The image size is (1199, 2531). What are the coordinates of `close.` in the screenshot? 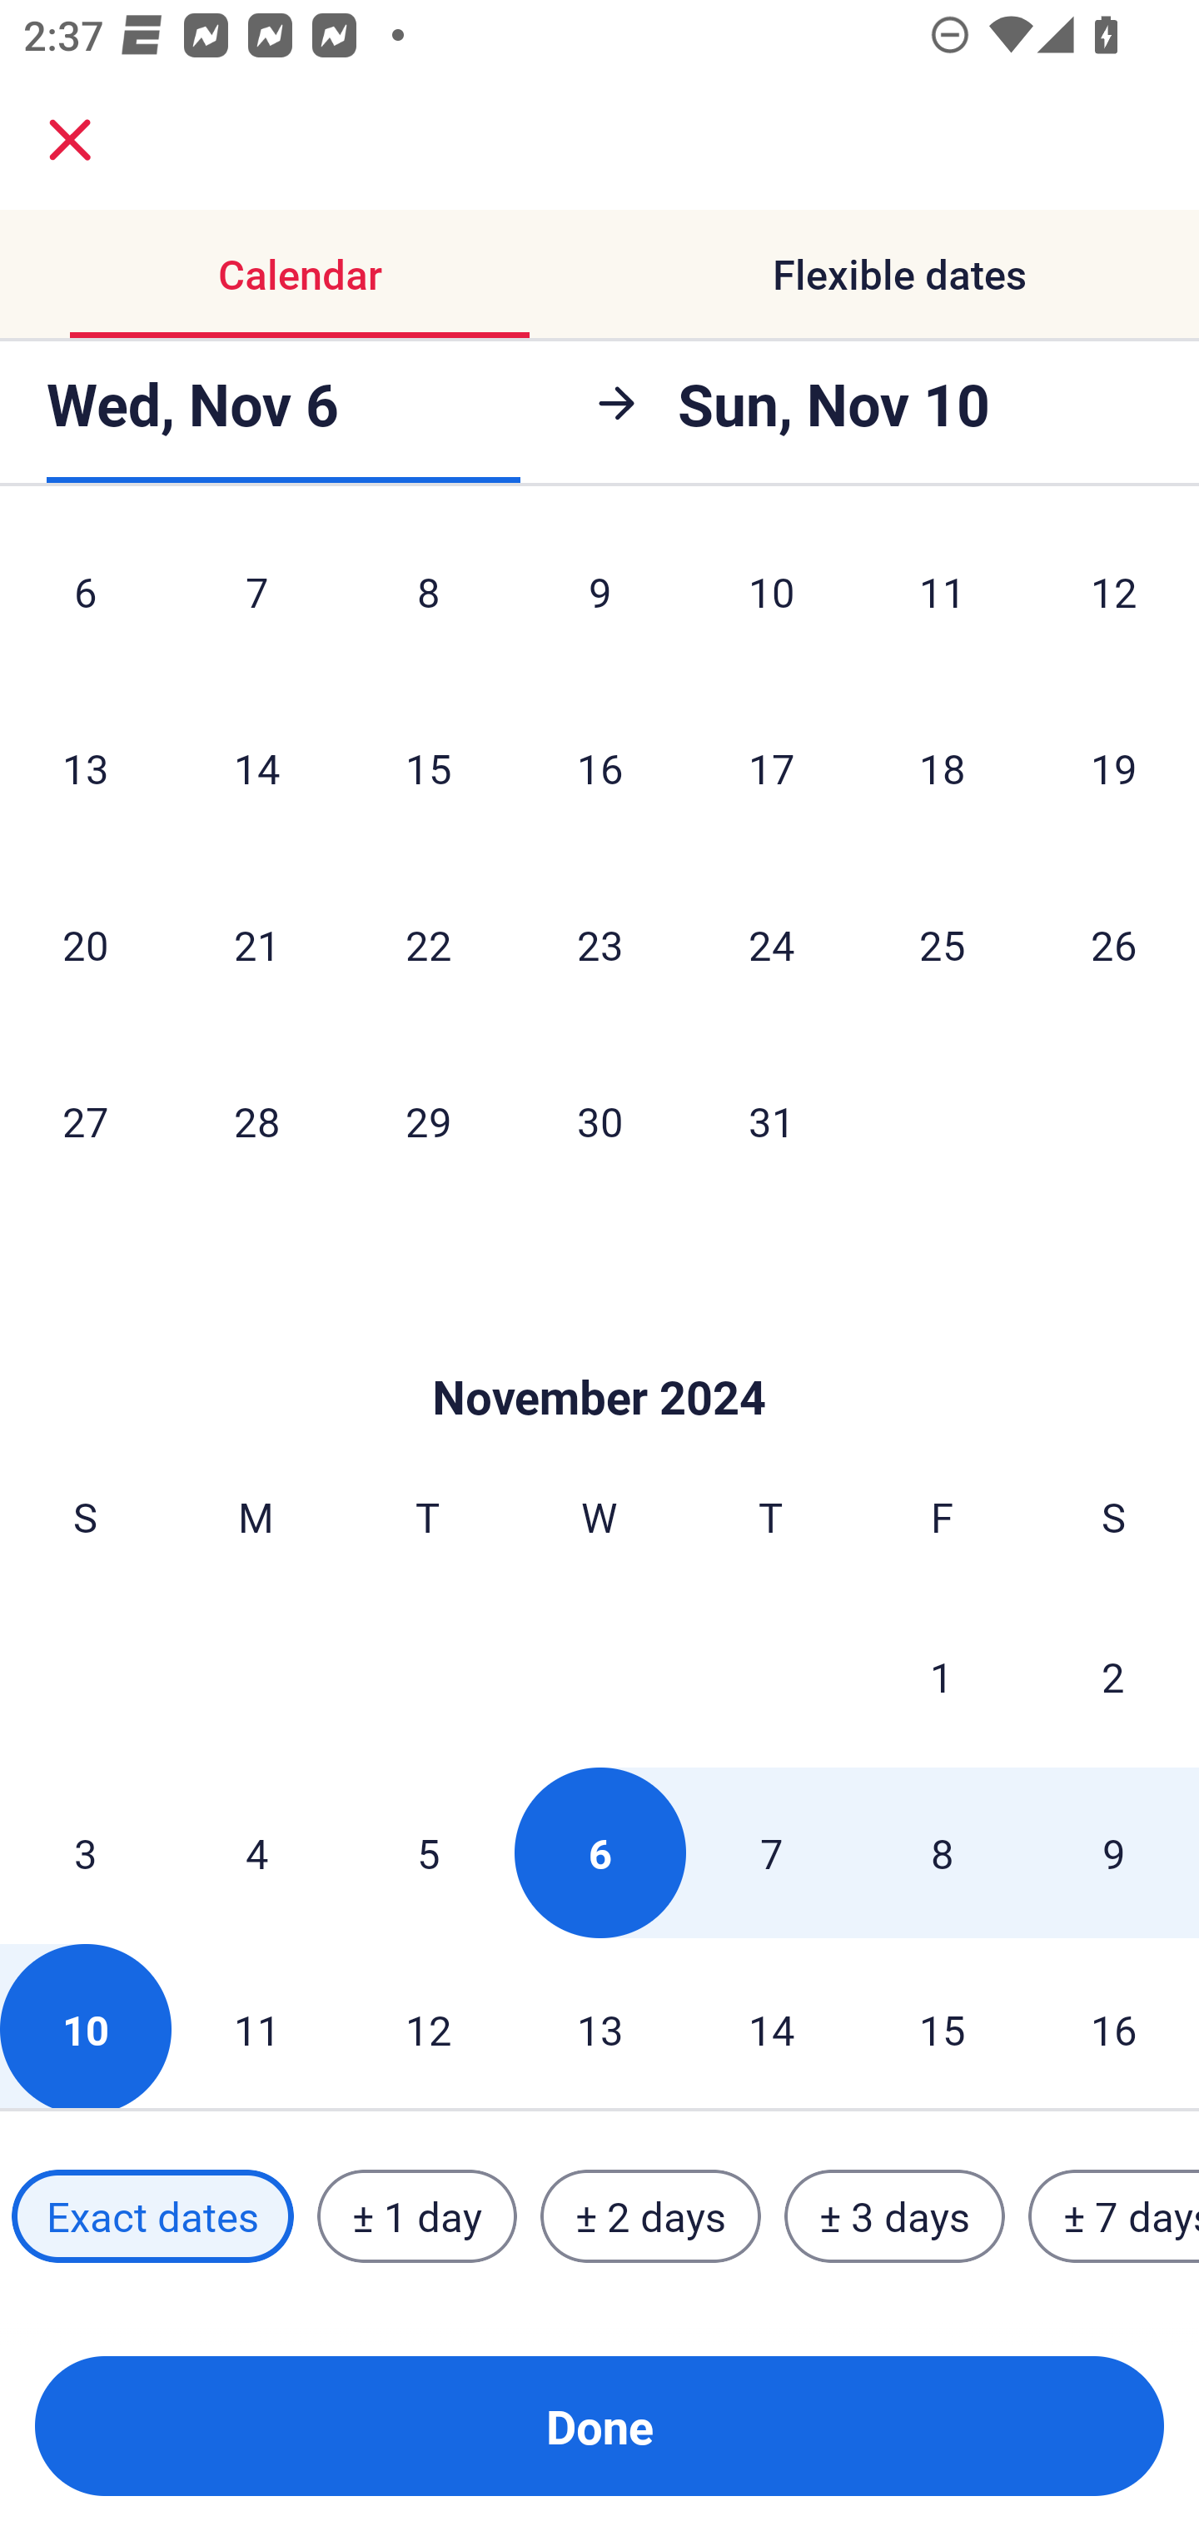 It's located at (70, 140).